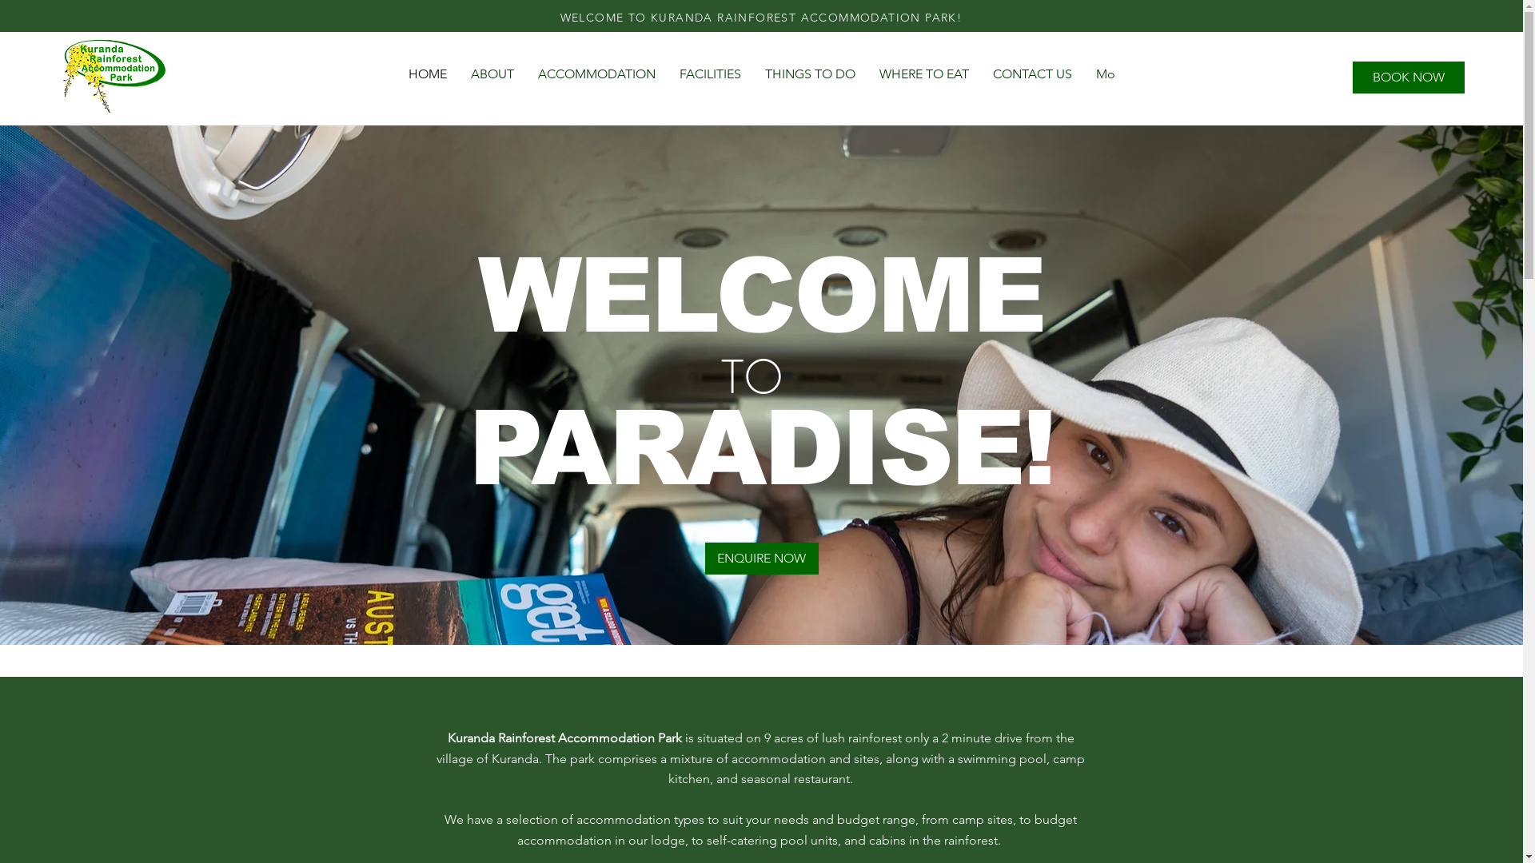  What do you see at coordinates (428, 74) in the screenshot?
I see `HOME` at bounding box center [428, 74].